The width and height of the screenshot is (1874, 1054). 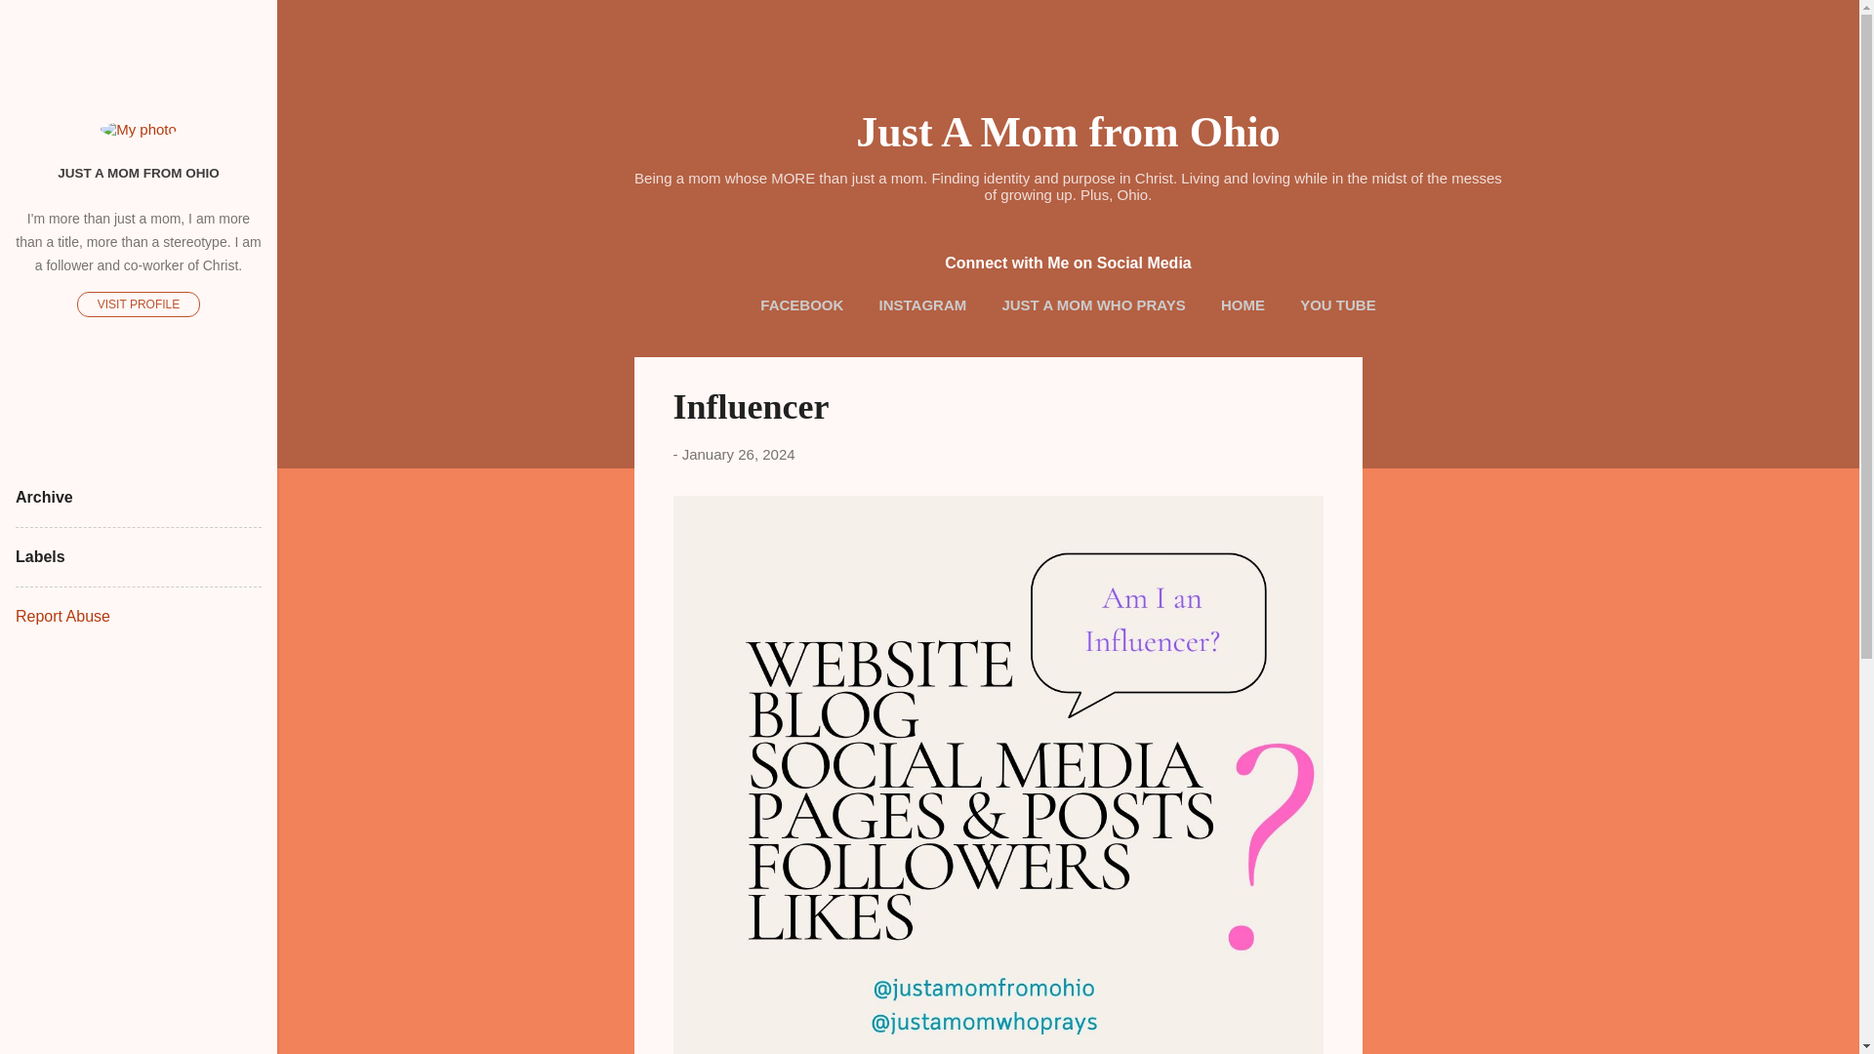 What do you see at coordinates (1092, 304) in the screenshot?
I see `JUST A MOM WHO PRAYS` at bounding box center [1092, 304].